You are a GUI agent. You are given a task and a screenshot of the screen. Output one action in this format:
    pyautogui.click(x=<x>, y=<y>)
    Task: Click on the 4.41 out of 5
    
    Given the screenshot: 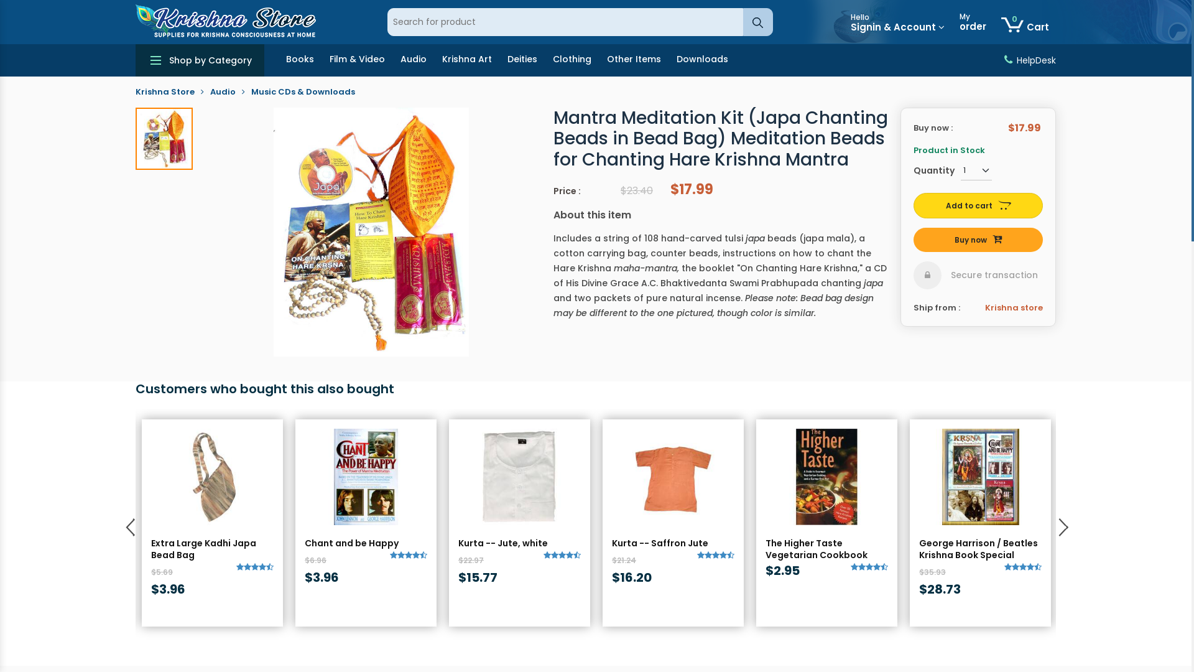 What is the action you would take?
    pyautogui.click(x=562, y=555)
    